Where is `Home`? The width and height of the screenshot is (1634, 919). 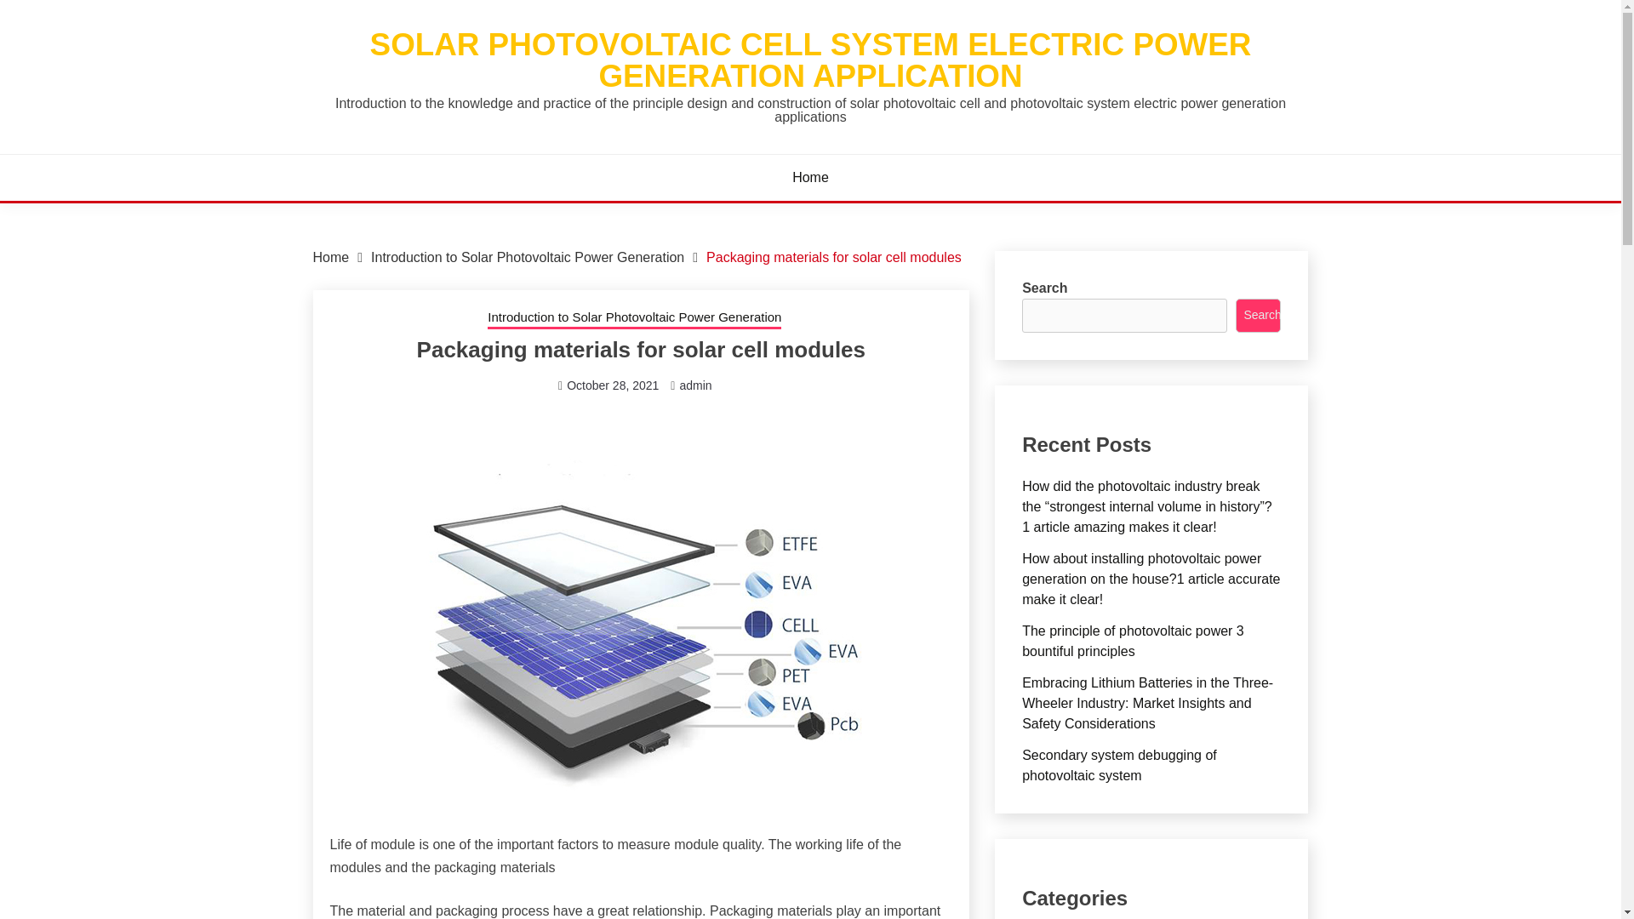
Home is located at coordinates (331, 257).